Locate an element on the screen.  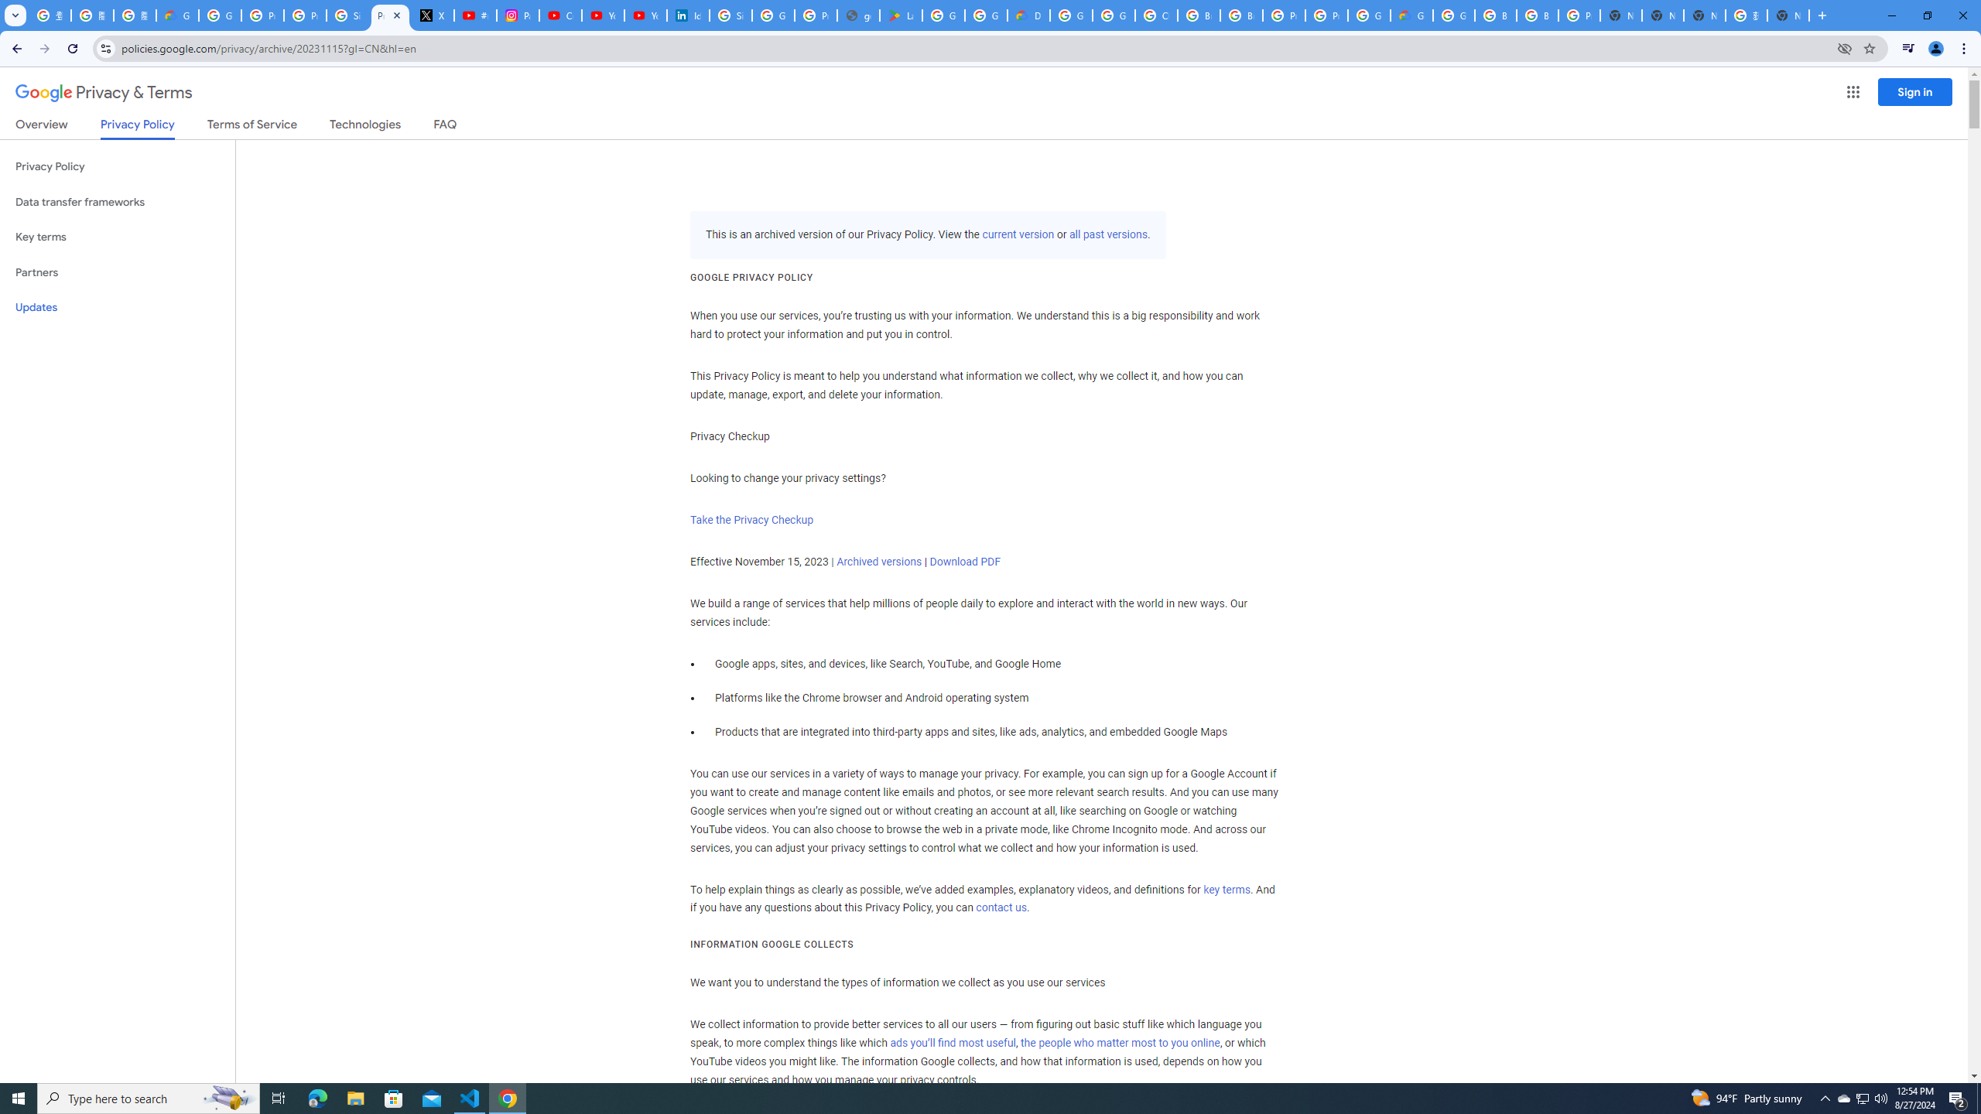
New Tab is located at coordinates (1788, 15).